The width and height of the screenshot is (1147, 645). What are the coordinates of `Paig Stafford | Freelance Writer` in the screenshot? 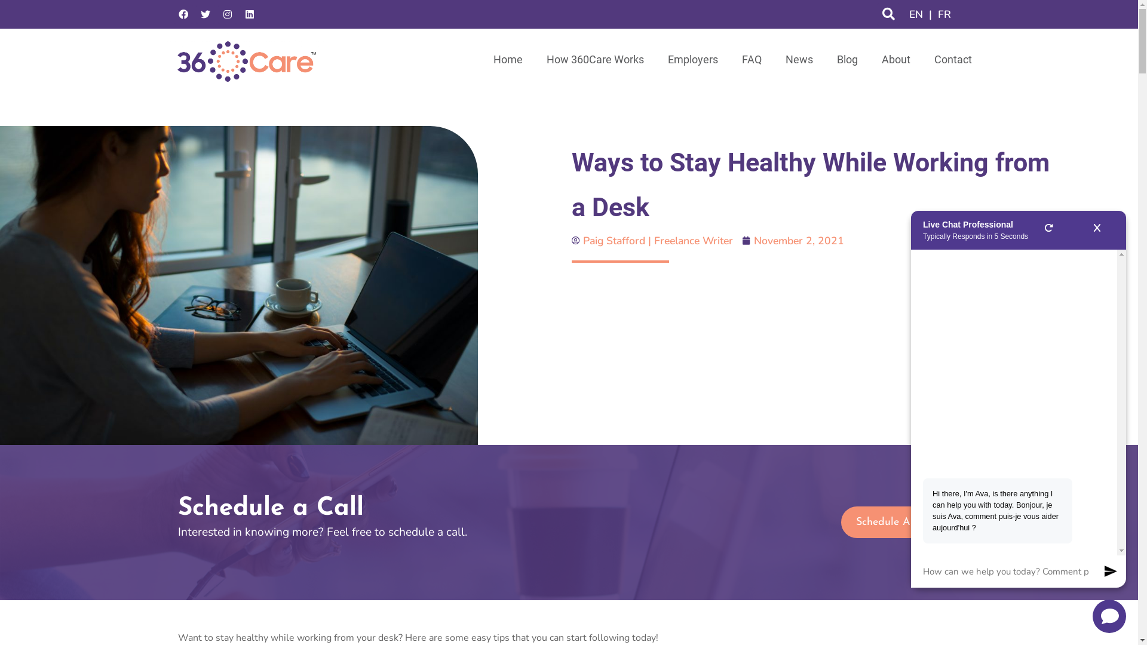 It's located at (652, 241).